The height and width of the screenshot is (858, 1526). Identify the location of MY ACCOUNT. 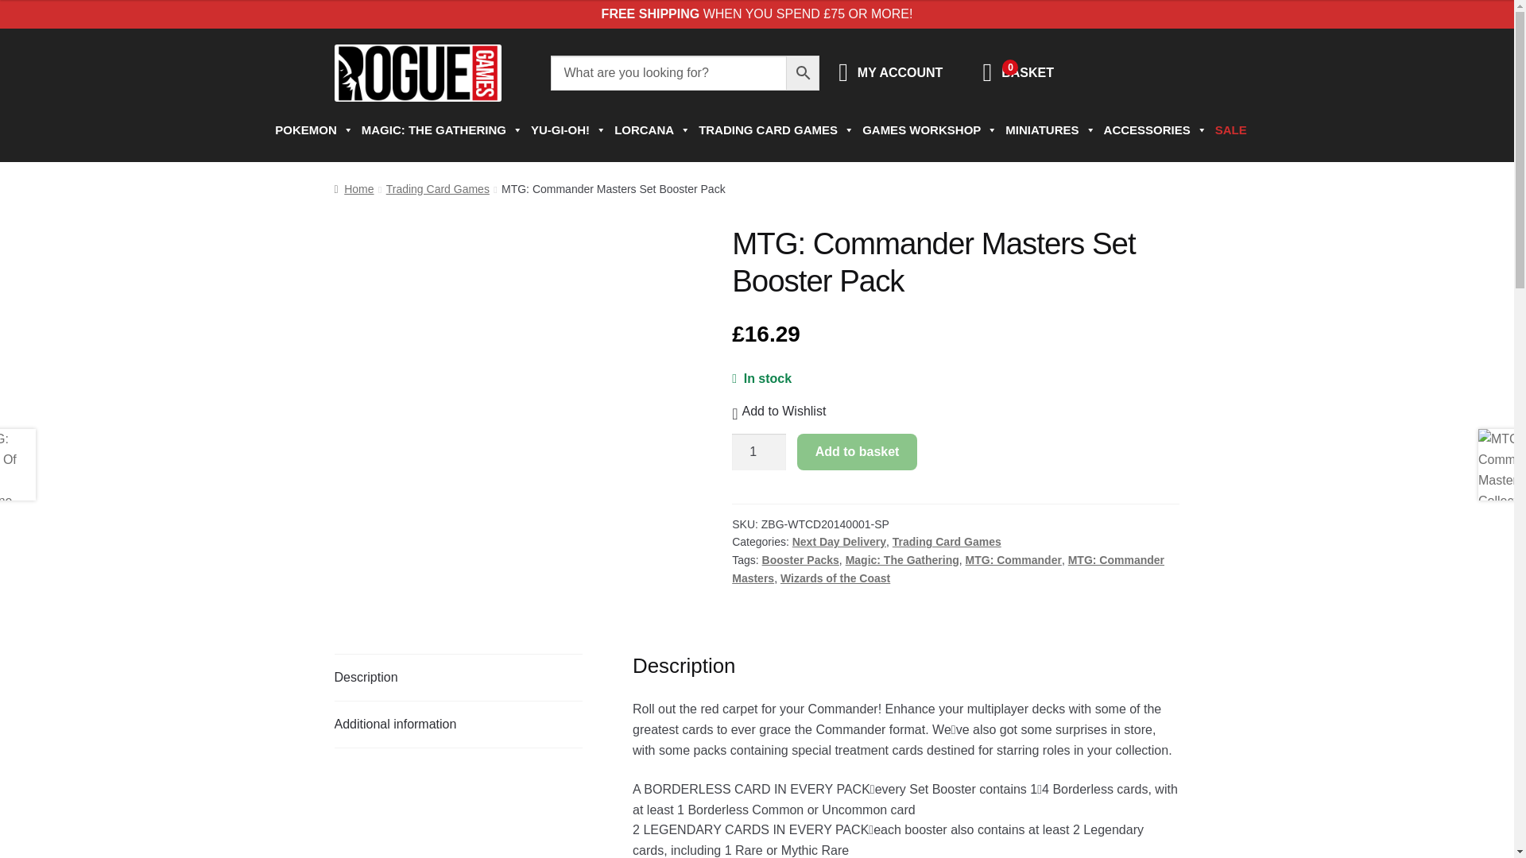
(900, 73).